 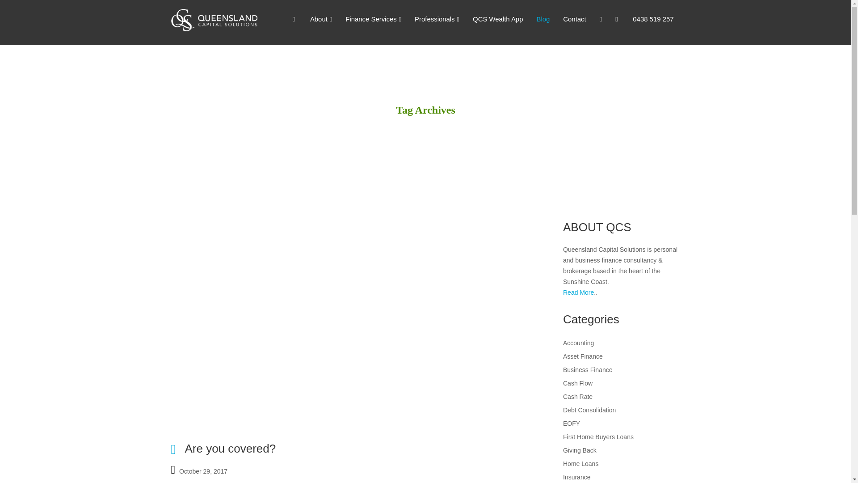 What do you see at coordinates (437, 19) in the screenshot?
I see `Professionals` at bounding box center [437, 19].